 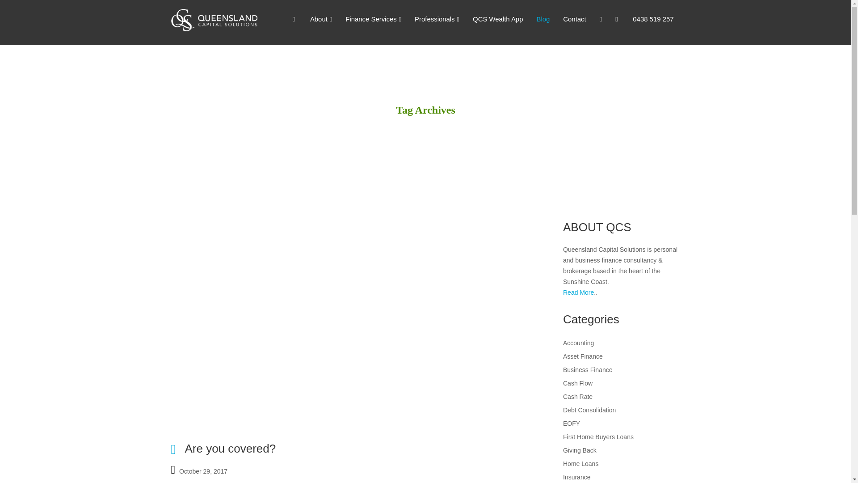 What do you see at coordinates (437, 19) in the screenshot?
I see `Professionals` at bounding box center [437, 19].